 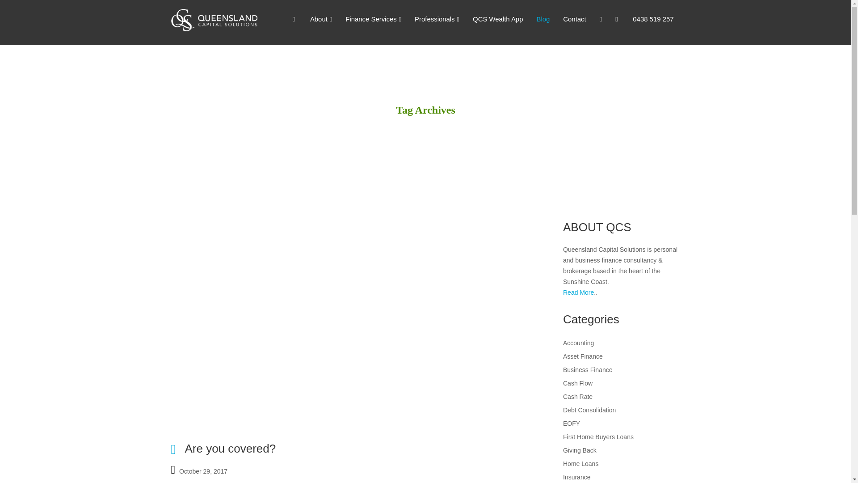 What do you see at coordinates (437, 19) in the screenshot?
I see `Professionals` at bounding box center [437, 19].